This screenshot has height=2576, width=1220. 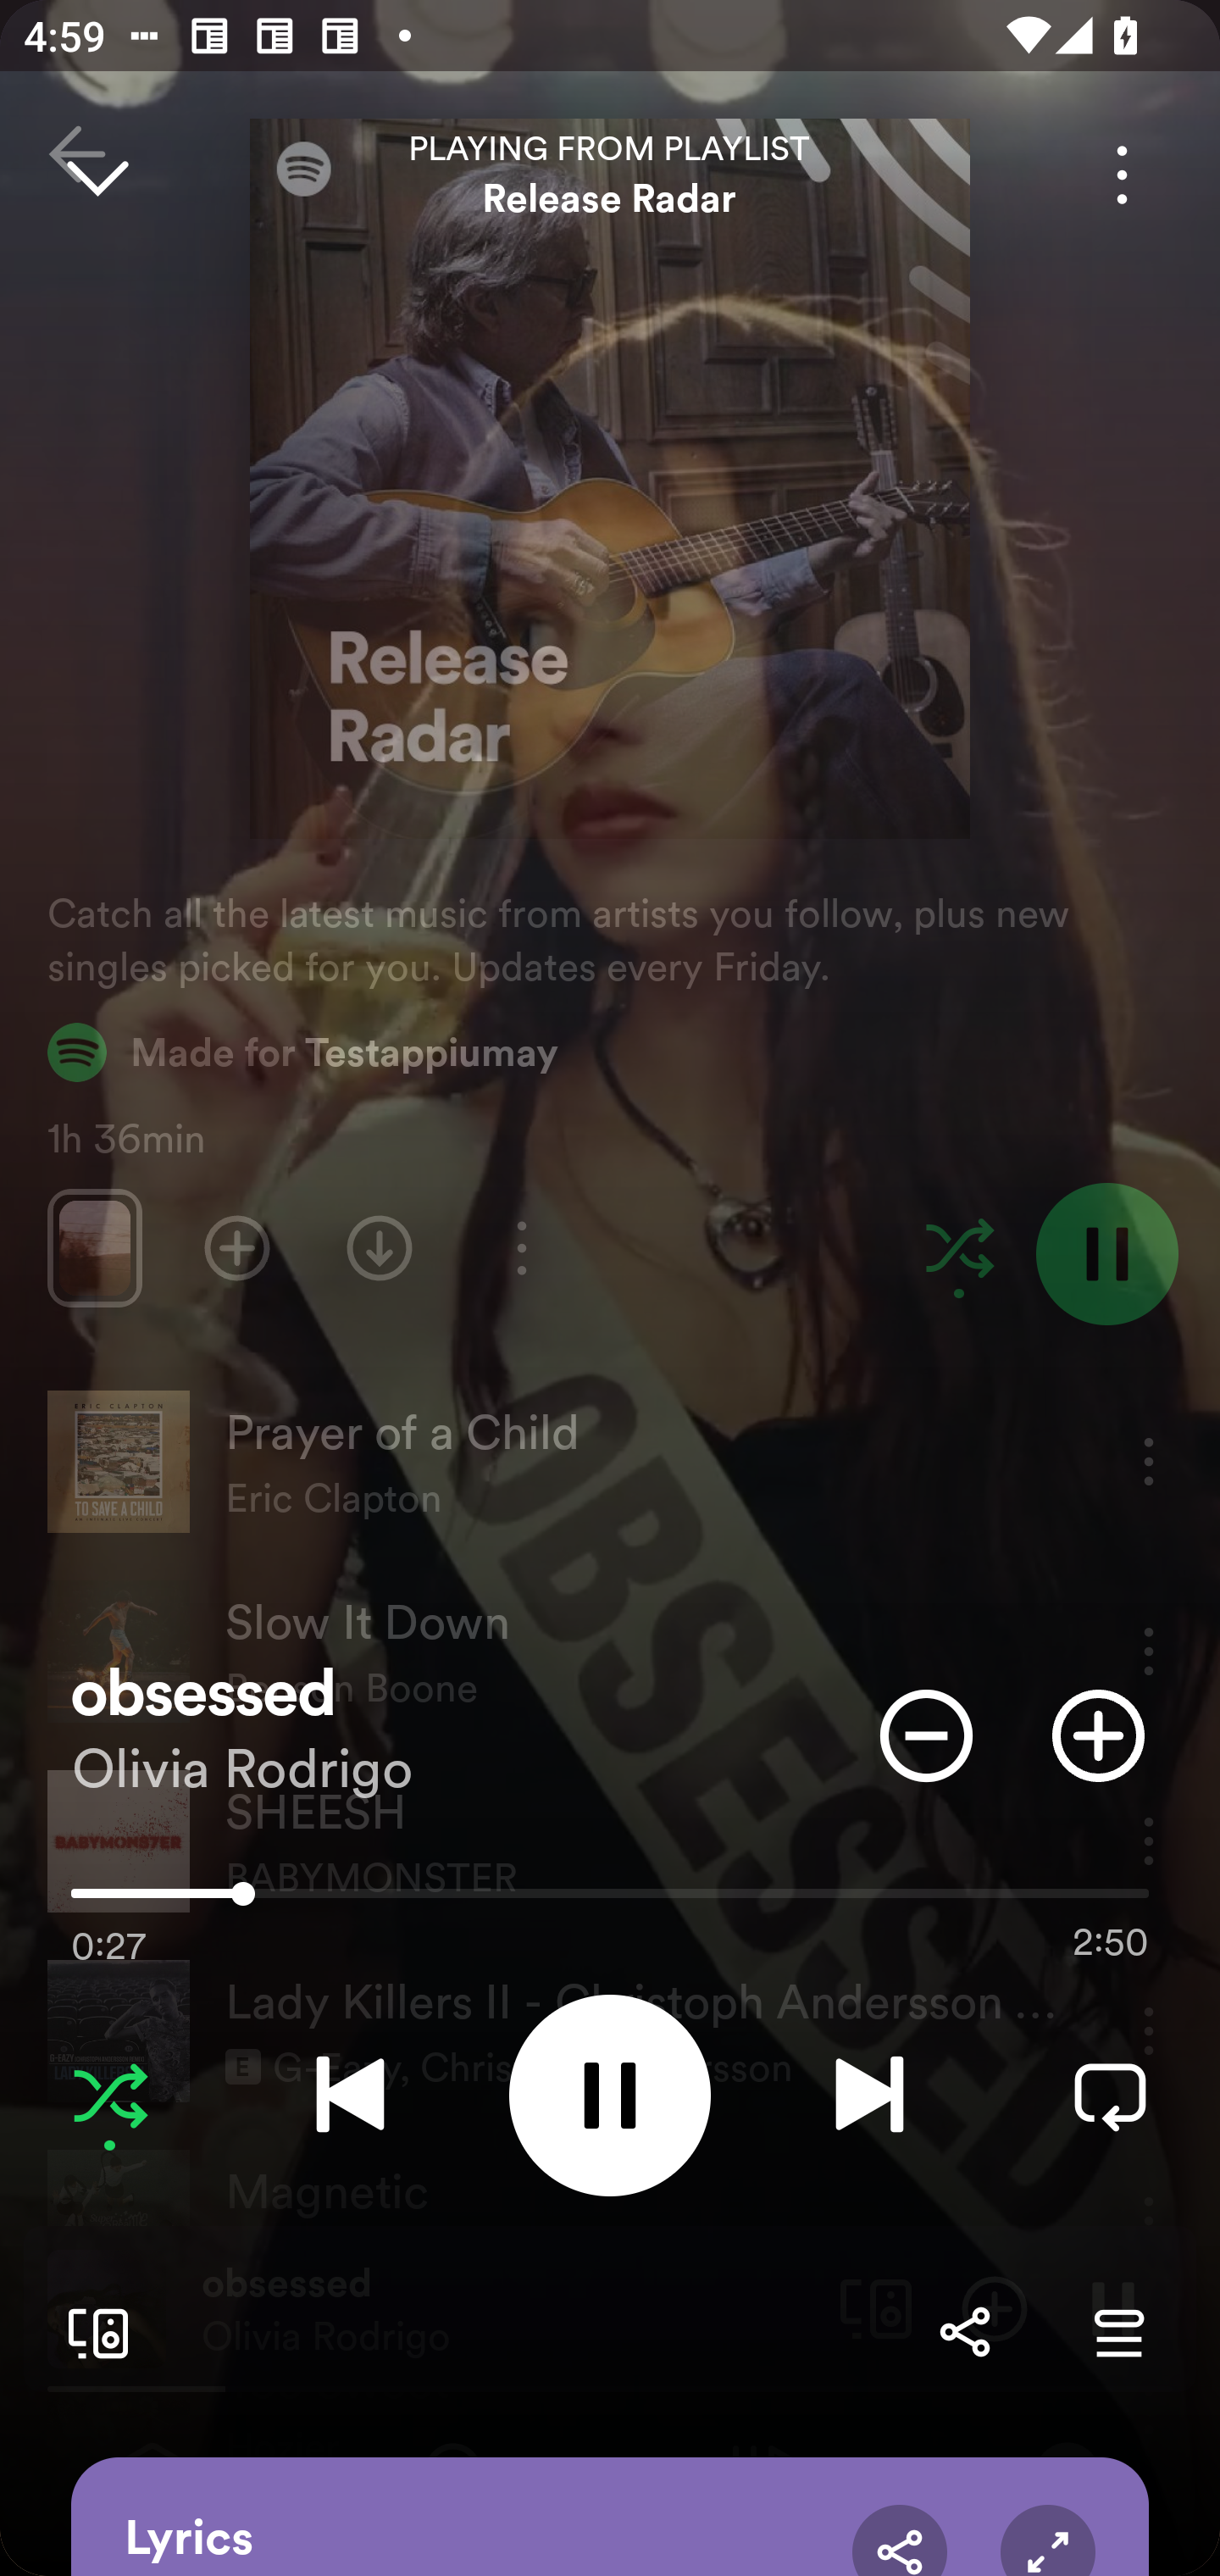 I want to click on Pause, so click(x=610, y=2095).